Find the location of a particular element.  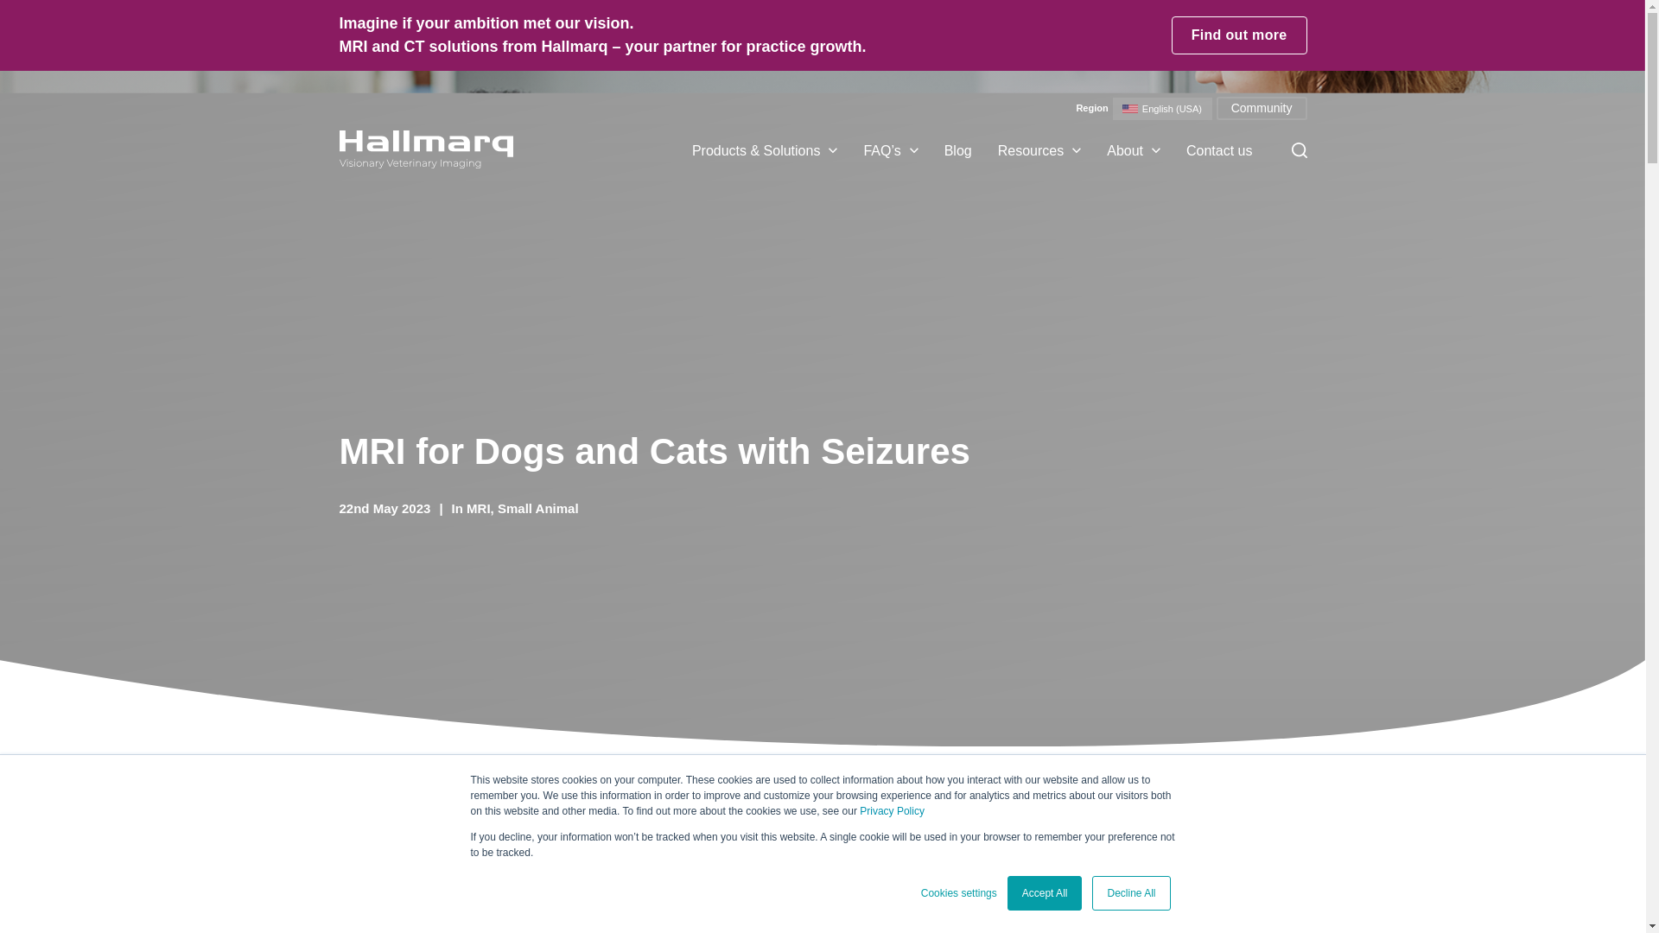

22nd May 2023 is located at coordinates (384, 508).